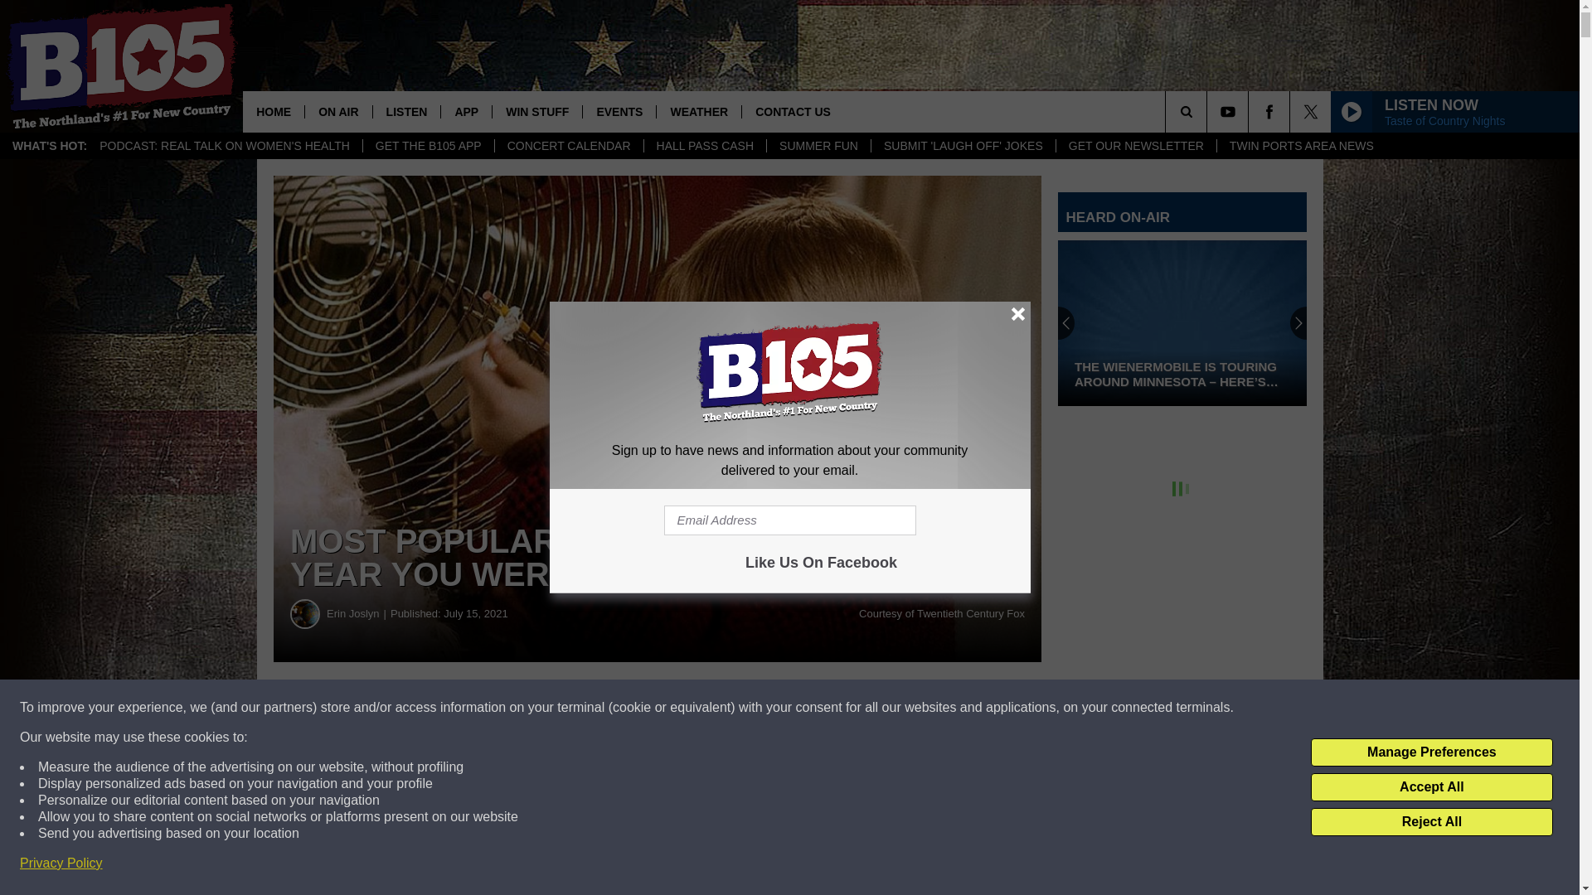 The height and width of the screenshot is (895, 1592). I want to click on SUMMER FUN, so click(818, 146).